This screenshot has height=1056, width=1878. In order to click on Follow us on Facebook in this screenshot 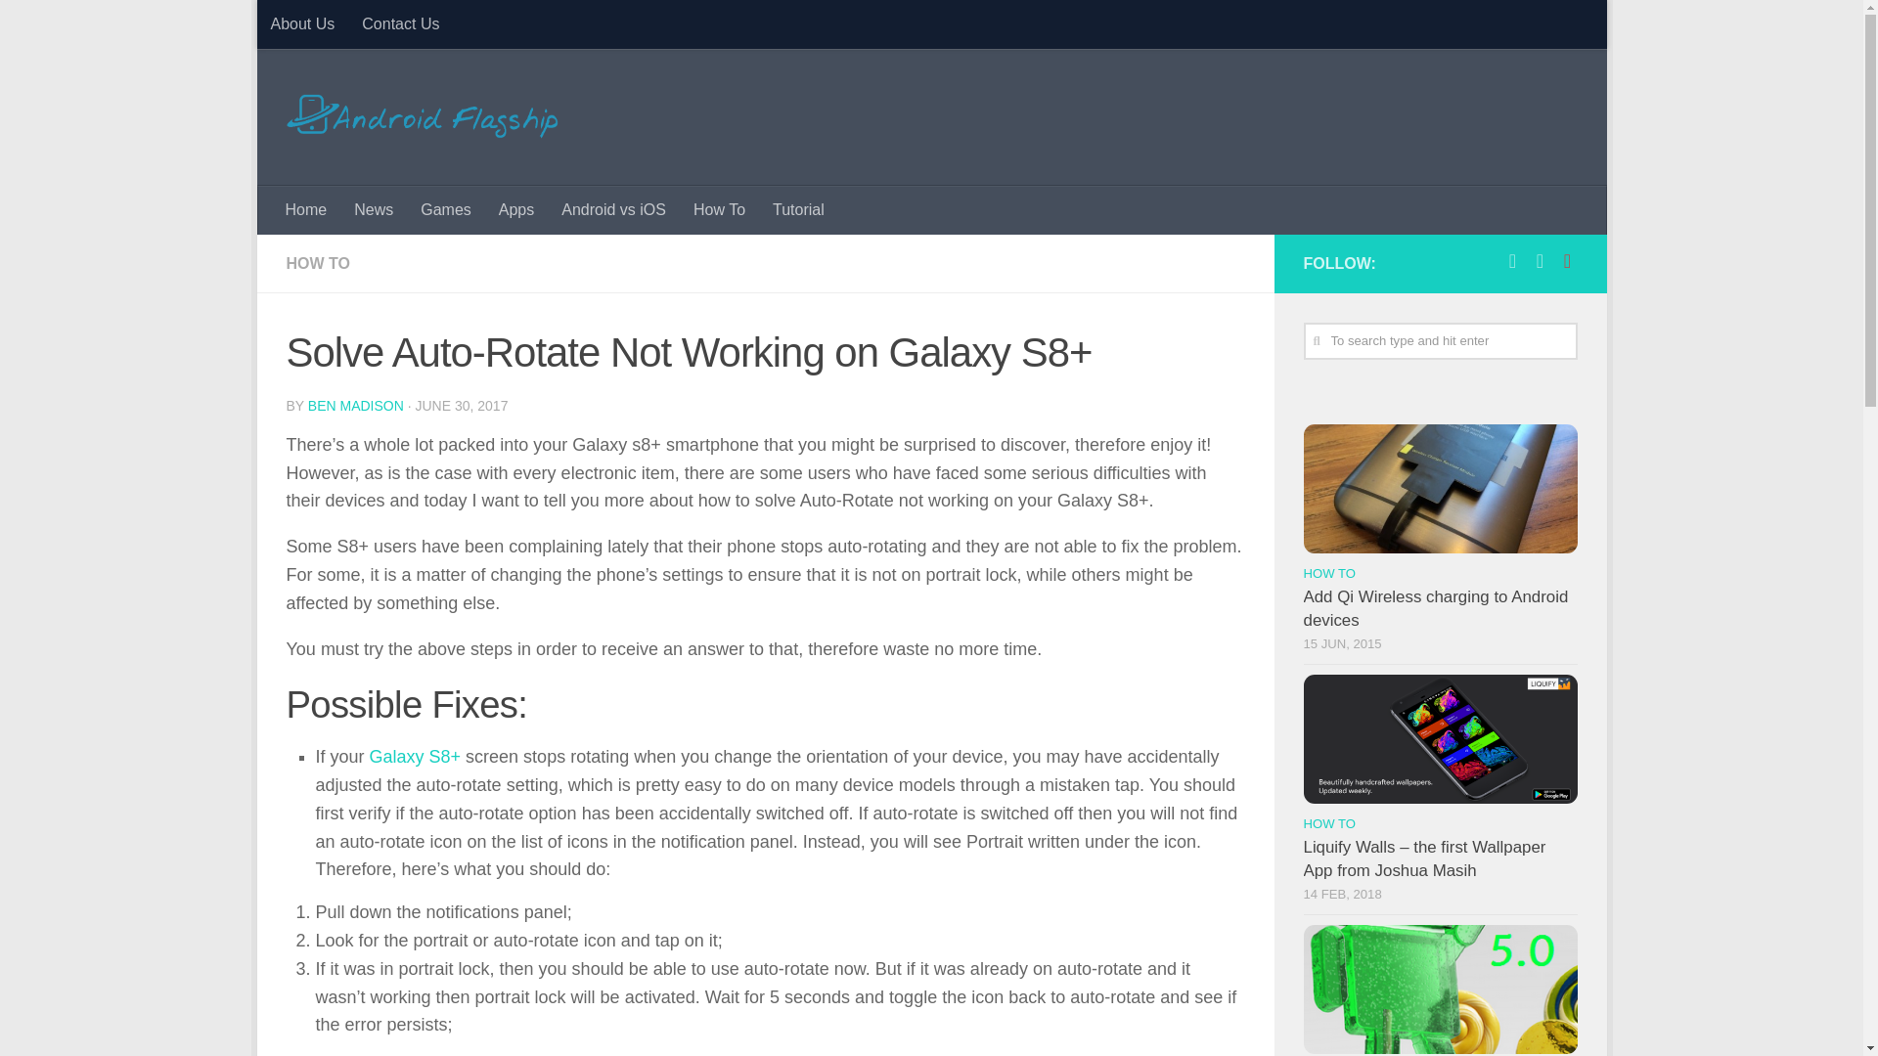, I will do `click(1512, 260)`.